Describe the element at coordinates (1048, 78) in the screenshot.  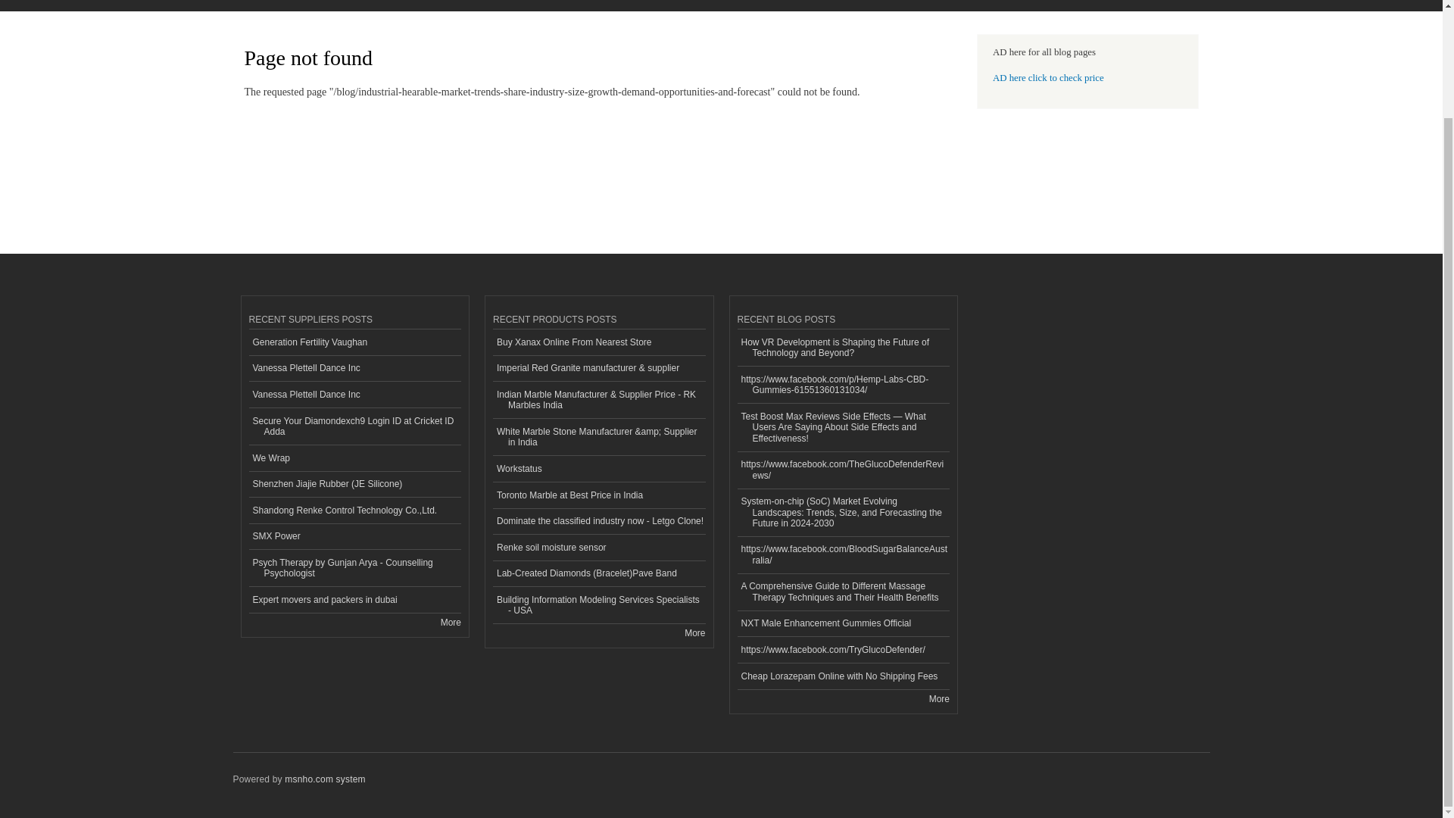
I see `AD here click to check price` at that location.